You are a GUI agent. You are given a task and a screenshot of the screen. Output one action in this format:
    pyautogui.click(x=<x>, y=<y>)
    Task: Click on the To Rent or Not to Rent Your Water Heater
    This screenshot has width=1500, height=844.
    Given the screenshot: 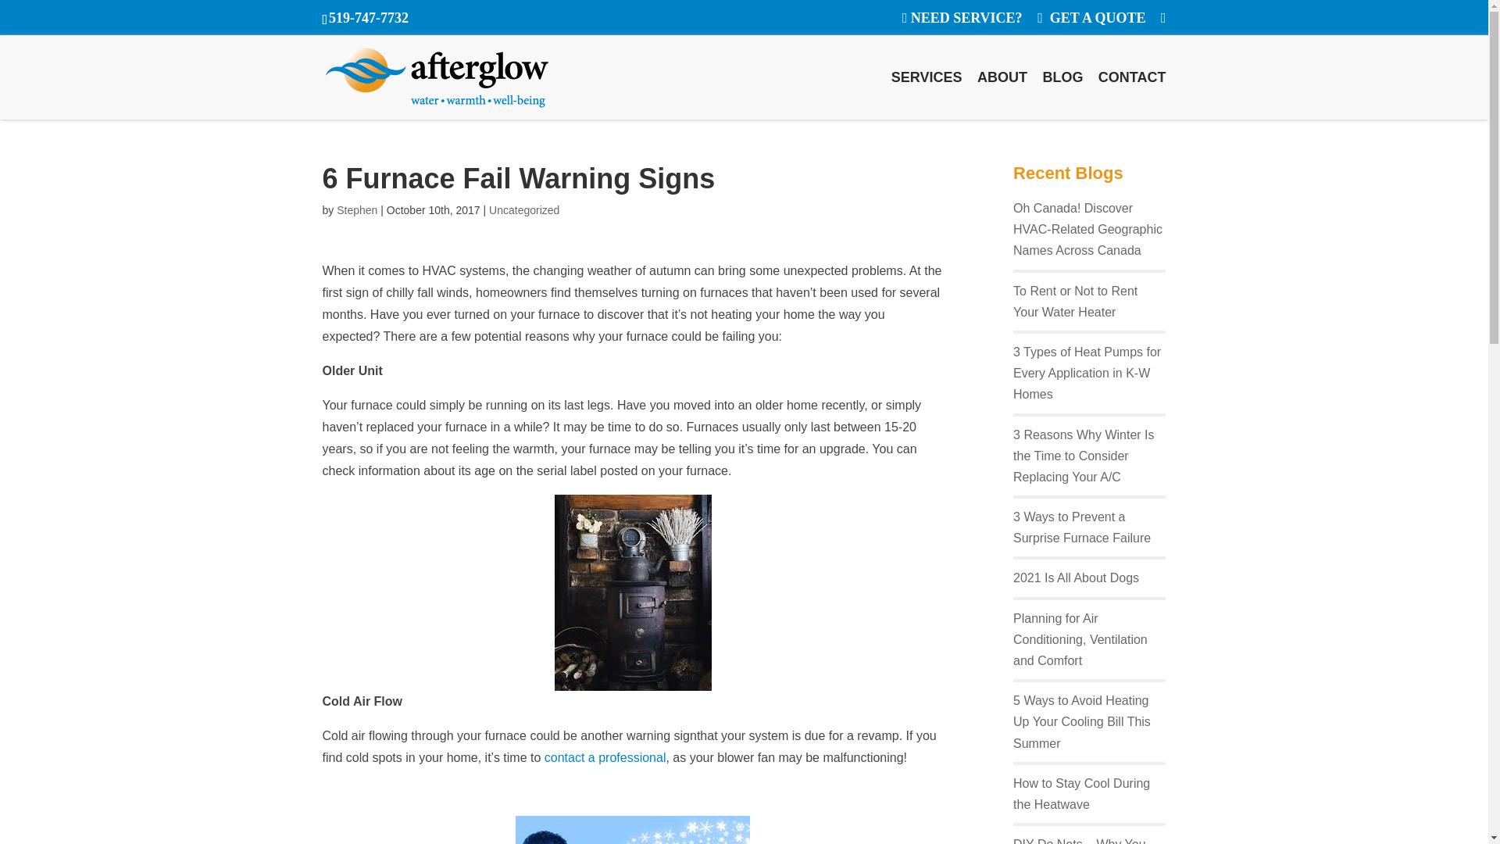 What is the action you would take?
    pyautogui.click(x=1075, y=302)
    